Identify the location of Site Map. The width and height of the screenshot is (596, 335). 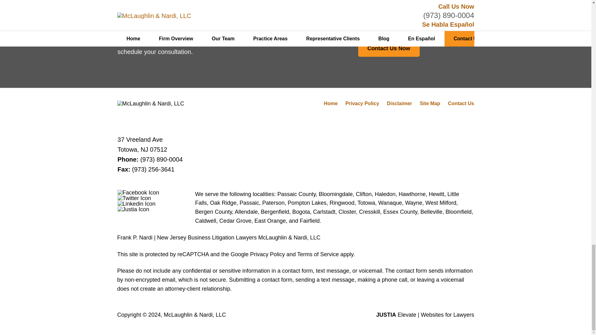
(430, 104).